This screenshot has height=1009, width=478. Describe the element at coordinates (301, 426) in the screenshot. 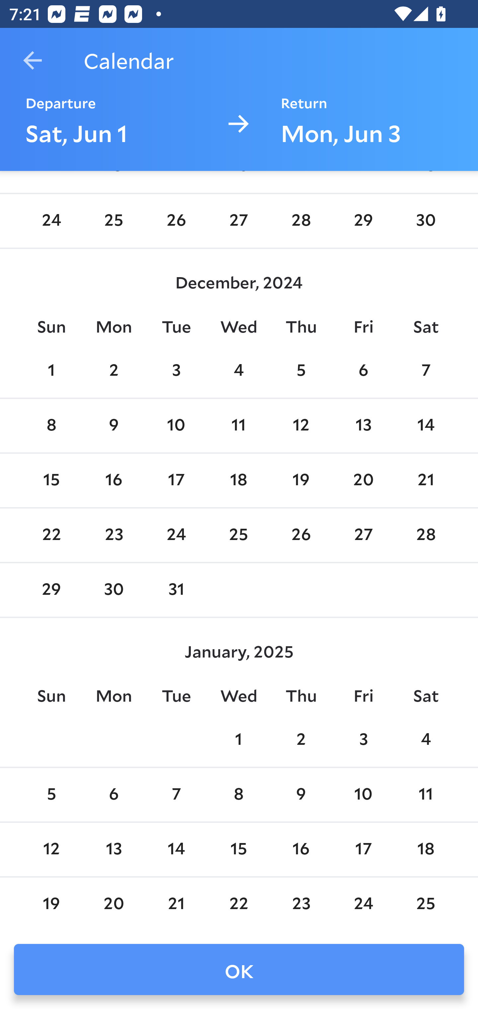

I see `12` at that location.